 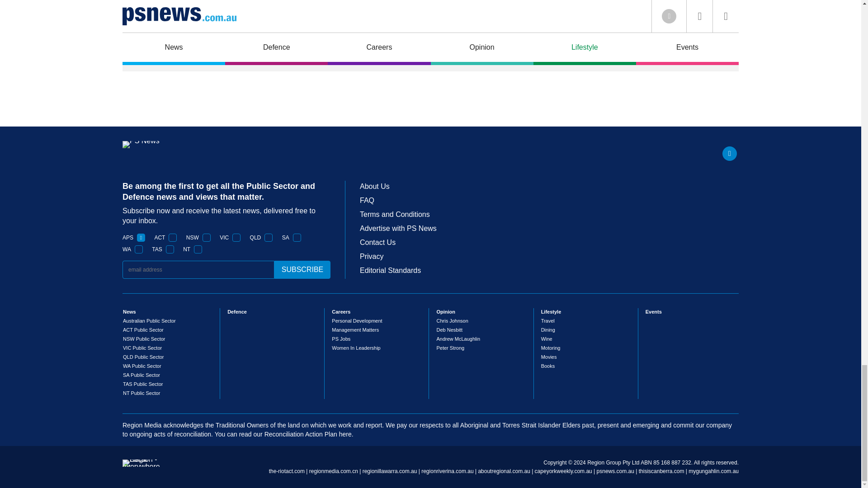 I want to click on 1, so click(x=297, y=238).